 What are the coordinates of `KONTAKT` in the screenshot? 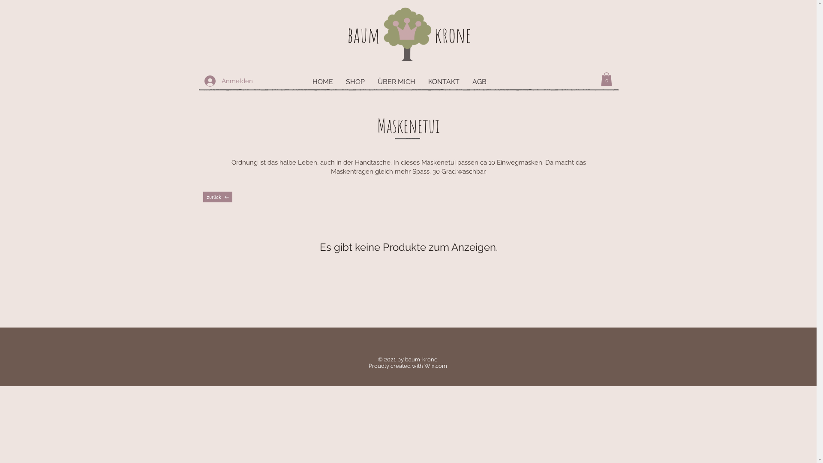 It's located at (444, 82).